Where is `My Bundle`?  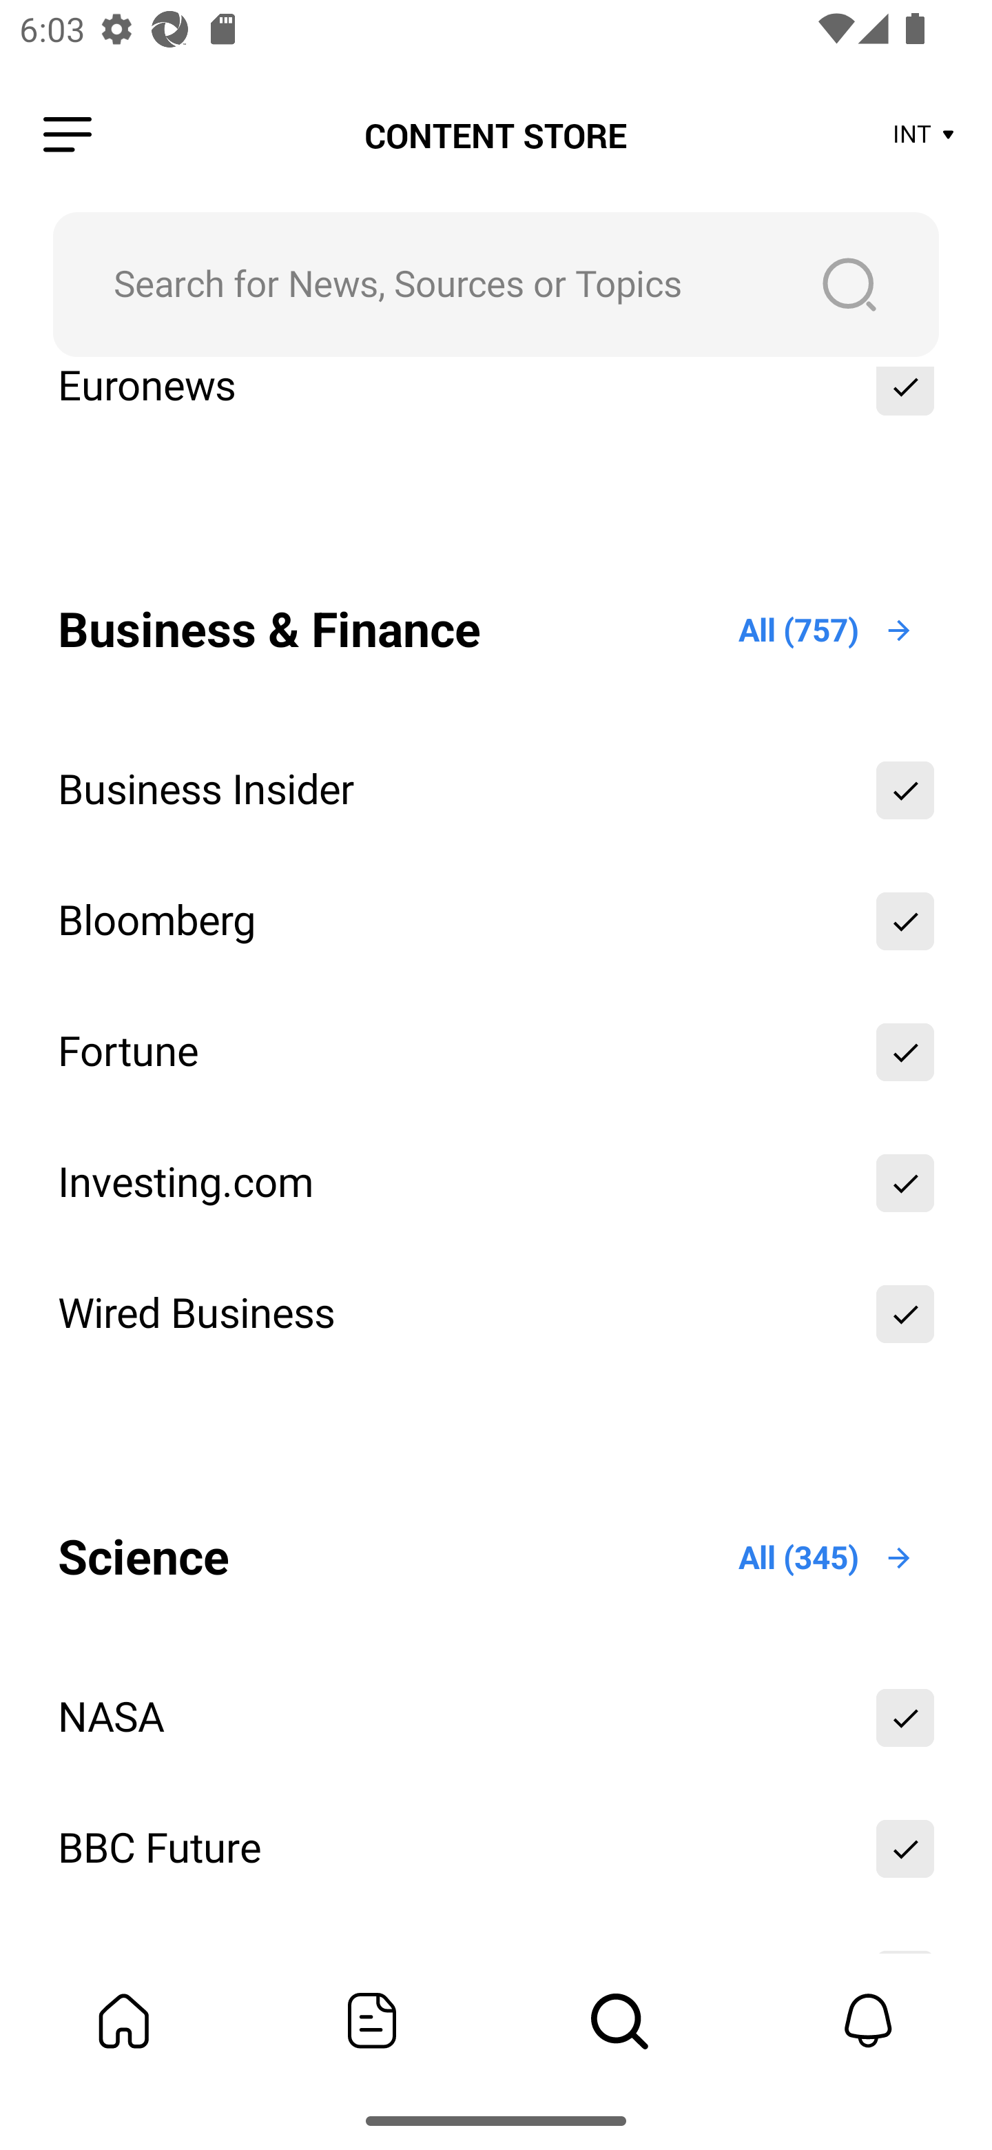
My Bundle is located at coordinates (124, 2020).